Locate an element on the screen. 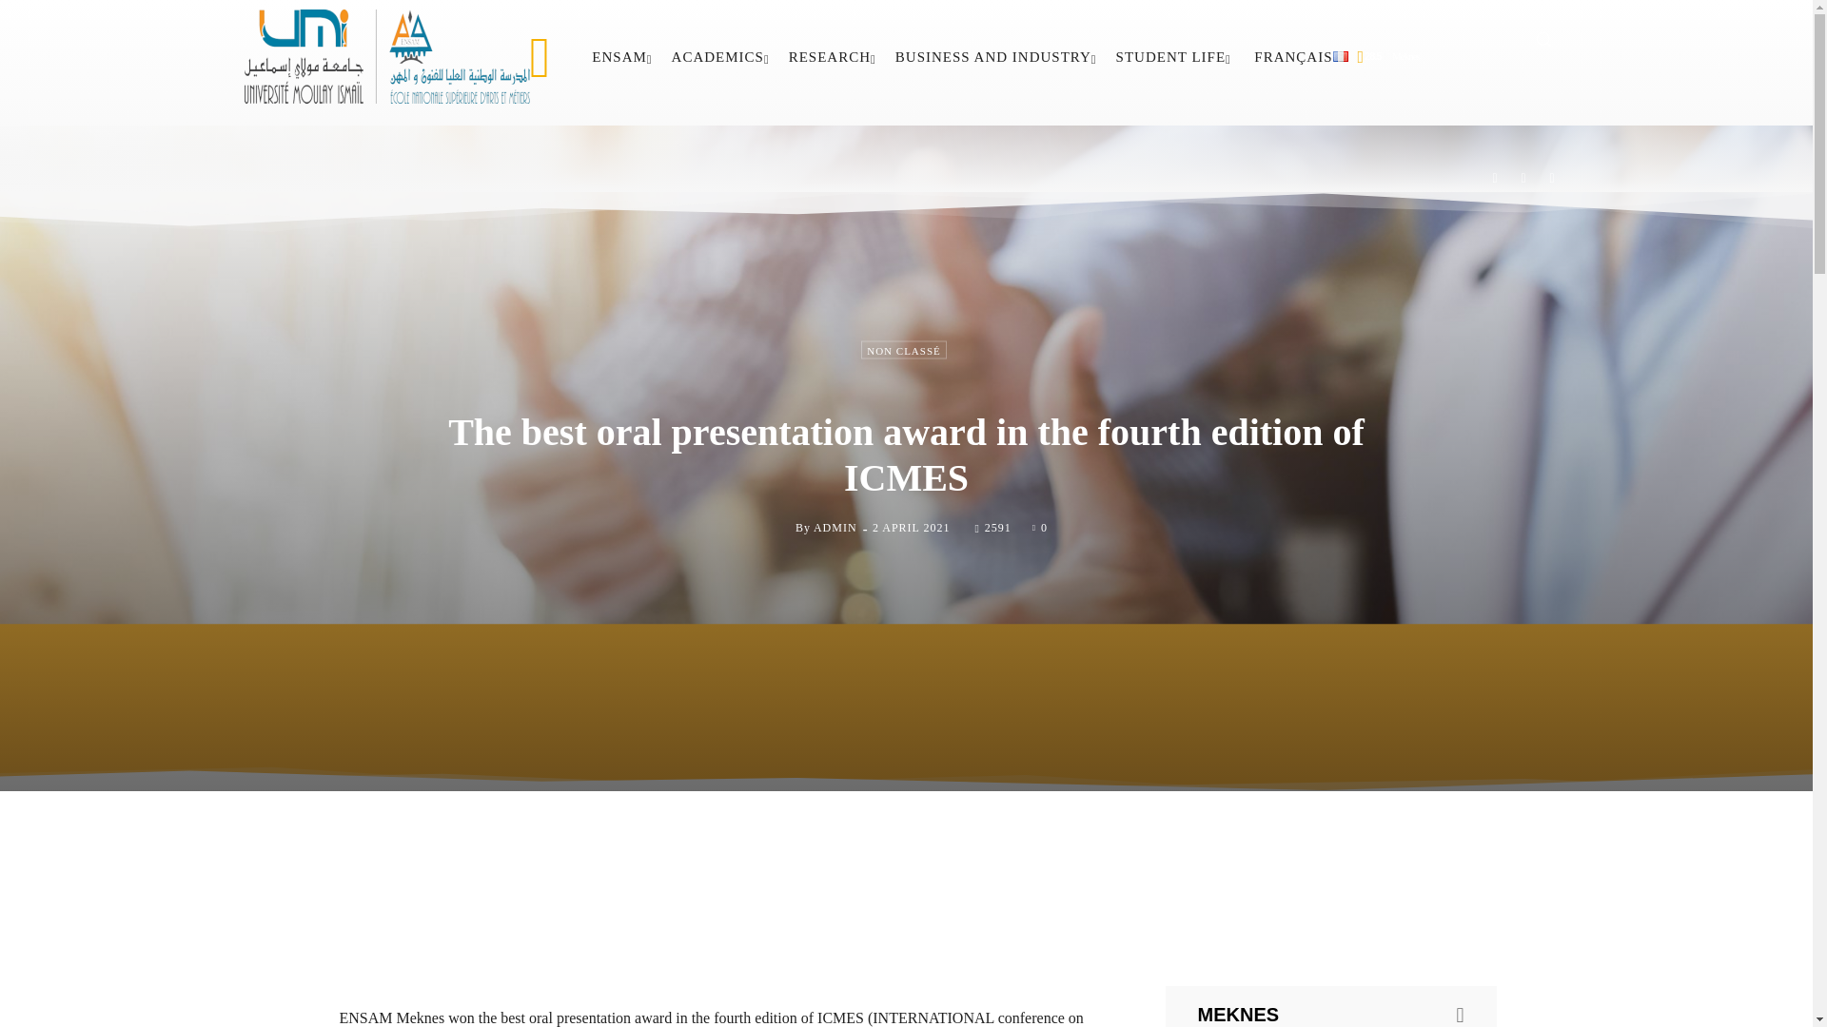  Facebook is located at coordinates (1495, 178).